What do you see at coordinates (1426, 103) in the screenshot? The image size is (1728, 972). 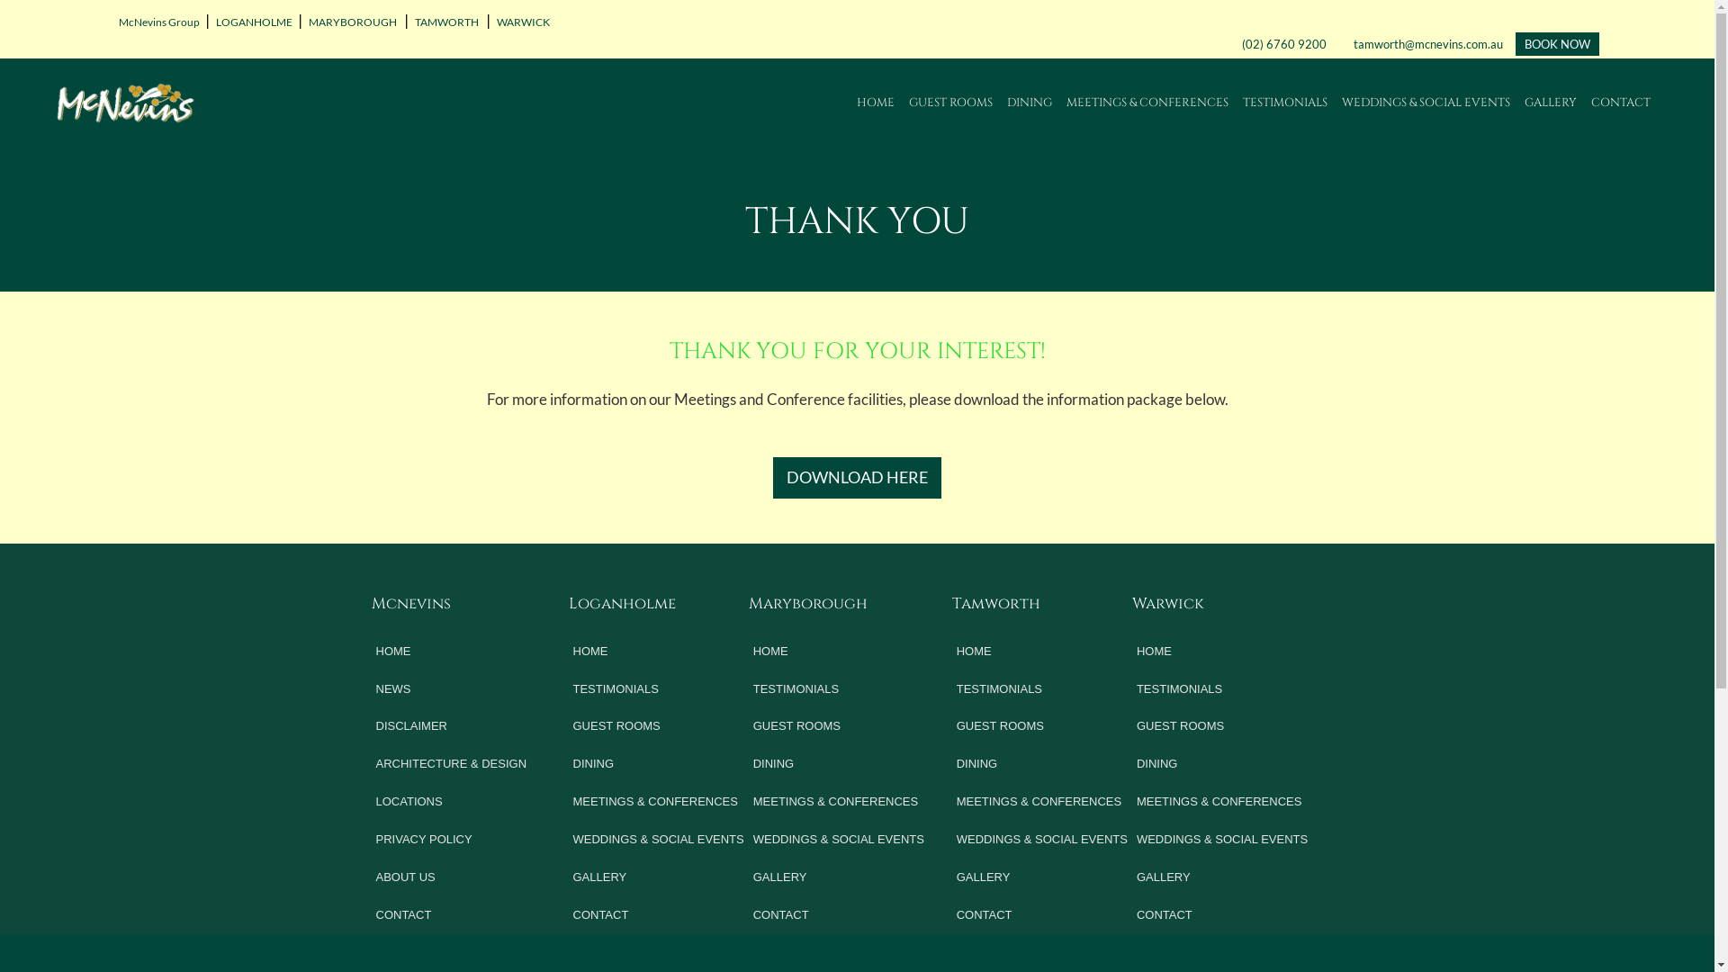 I see `WEDDINGS & SOCIAL EVENTS` at bounding box center [1426, 103].